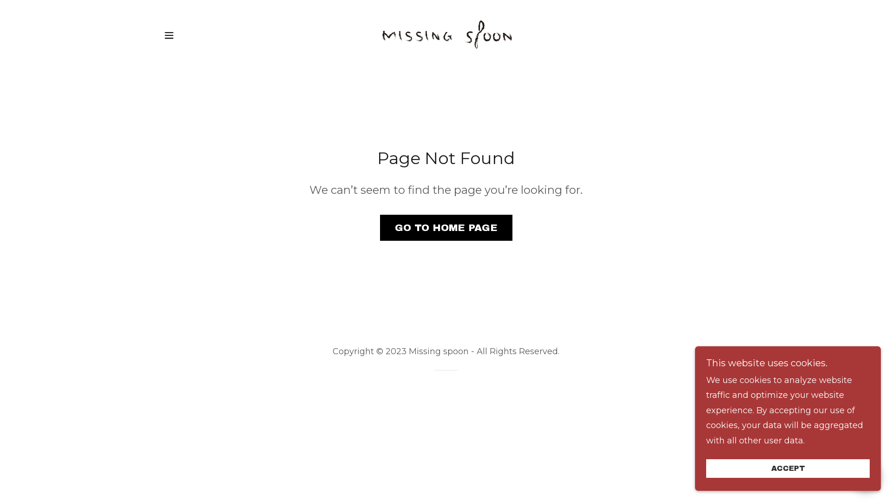 This screenshot has width=892, height=502. Describe the element at coordinates (788, 469) in the screenshot. I see `ACCEPT` at that location.